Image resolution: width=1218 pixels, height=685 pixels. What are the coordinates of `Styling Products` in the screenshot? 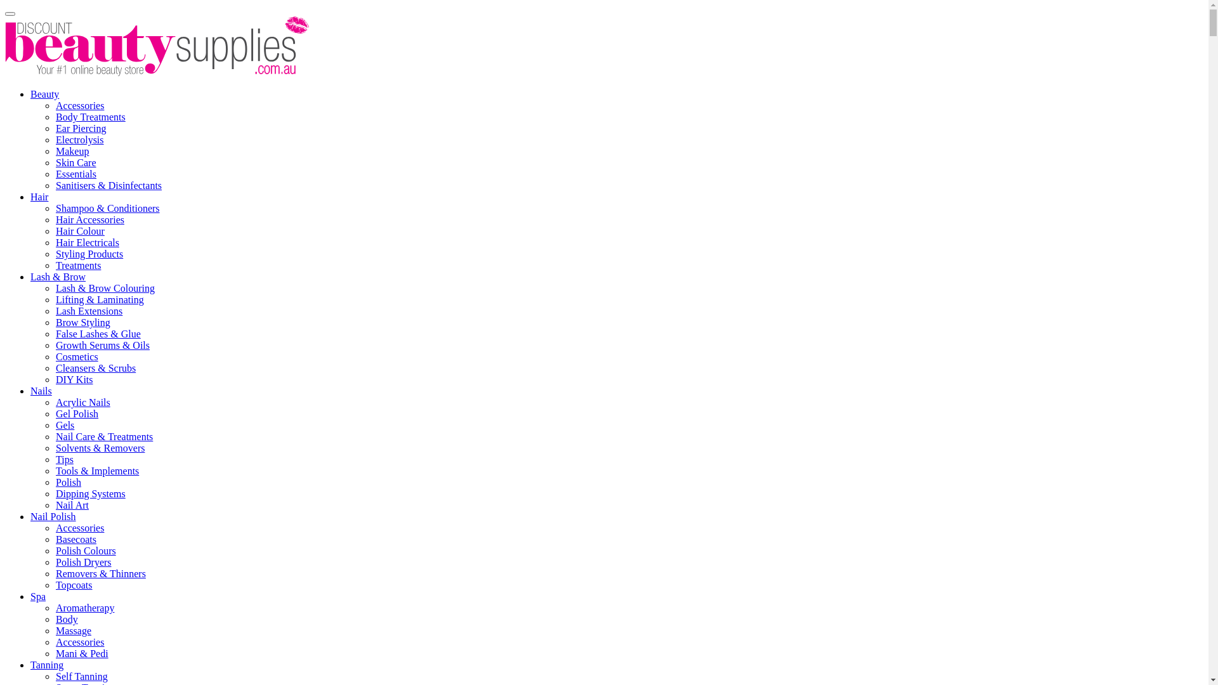 It's located at (89, 254).